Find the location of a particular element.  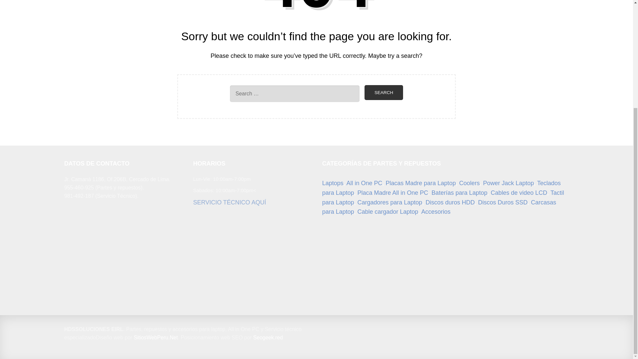

Coolers is located at coordinates (469, 183).